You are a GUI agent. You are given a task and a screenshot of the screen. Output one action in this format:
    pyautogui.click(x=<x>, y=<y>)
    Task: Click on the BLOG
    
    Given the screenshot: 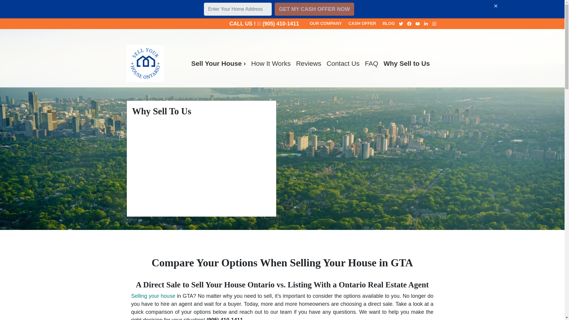 What is the action you would take?
    pyautogui.click(x=389, y=24)
    